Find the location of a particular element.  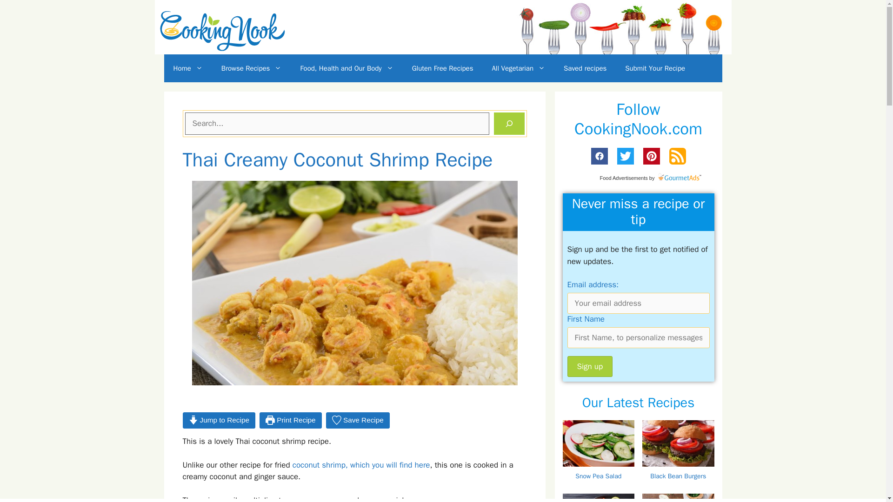

Health is located at coordinates (347, 68).